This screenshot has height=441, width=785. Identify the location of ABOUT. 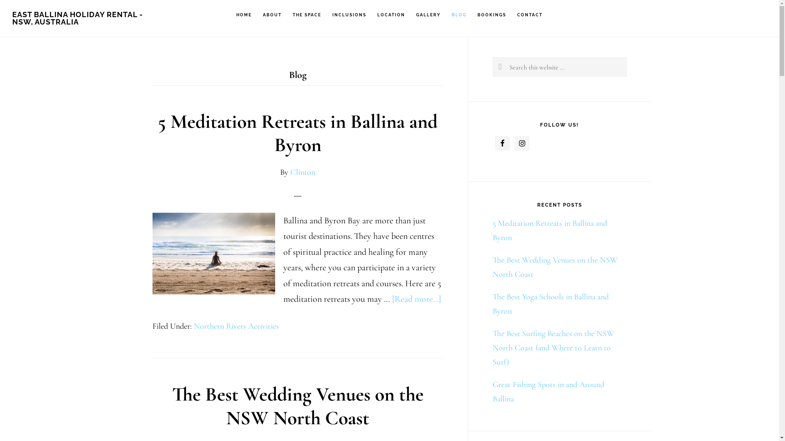
(272, 15).